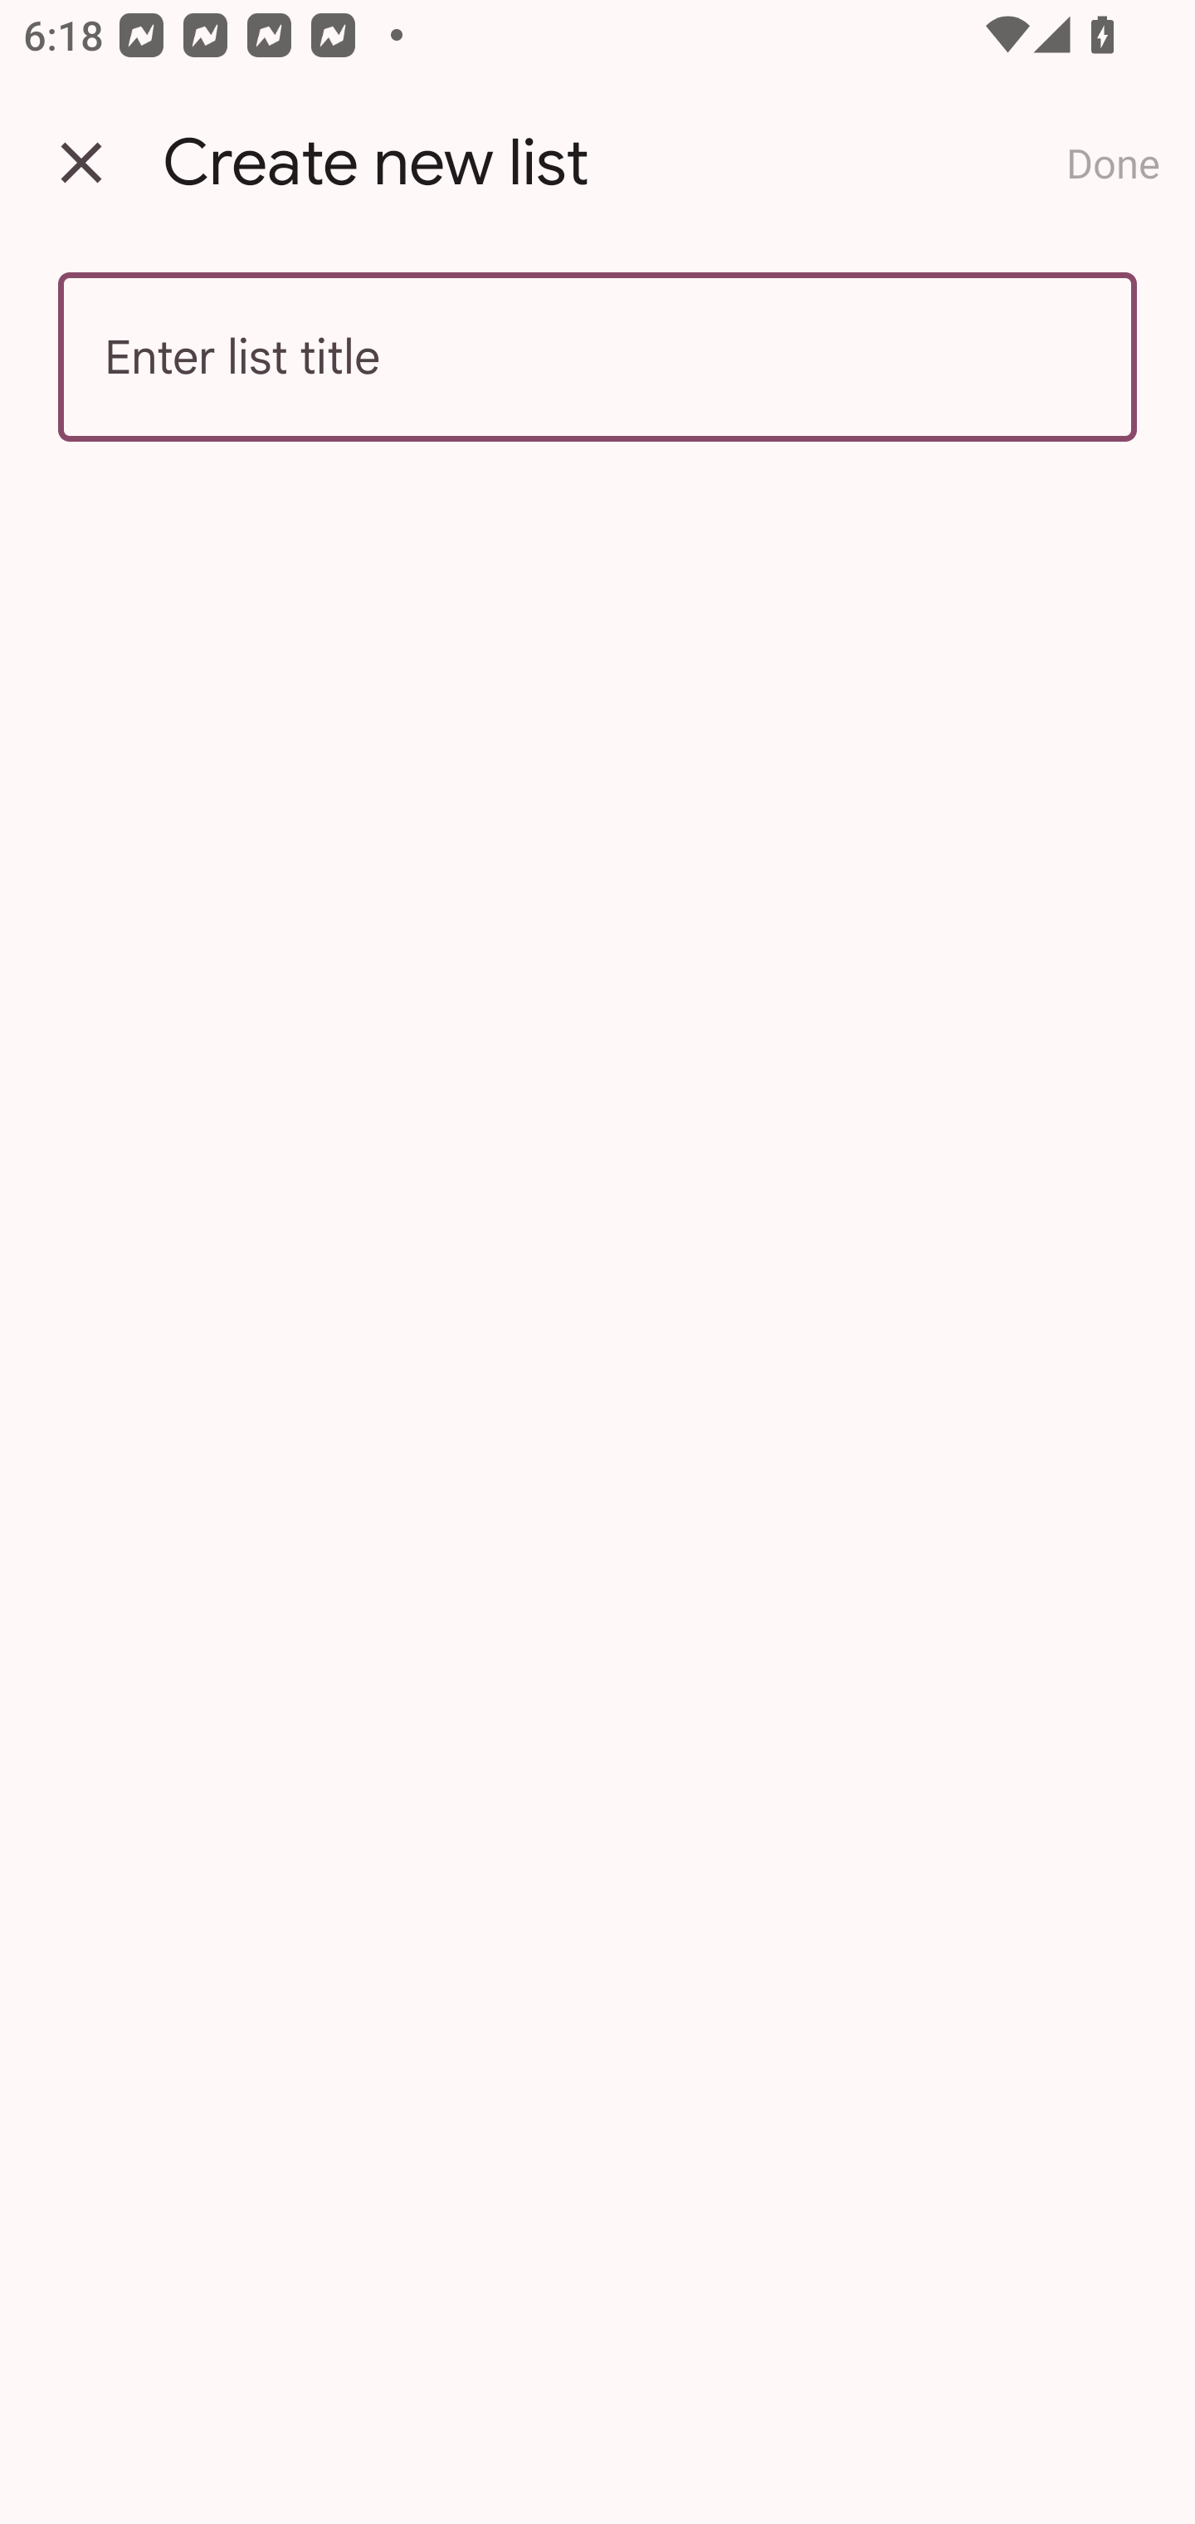 This screenshot has width=1195, height=2524. I want to click on Back, so click(81, 163).